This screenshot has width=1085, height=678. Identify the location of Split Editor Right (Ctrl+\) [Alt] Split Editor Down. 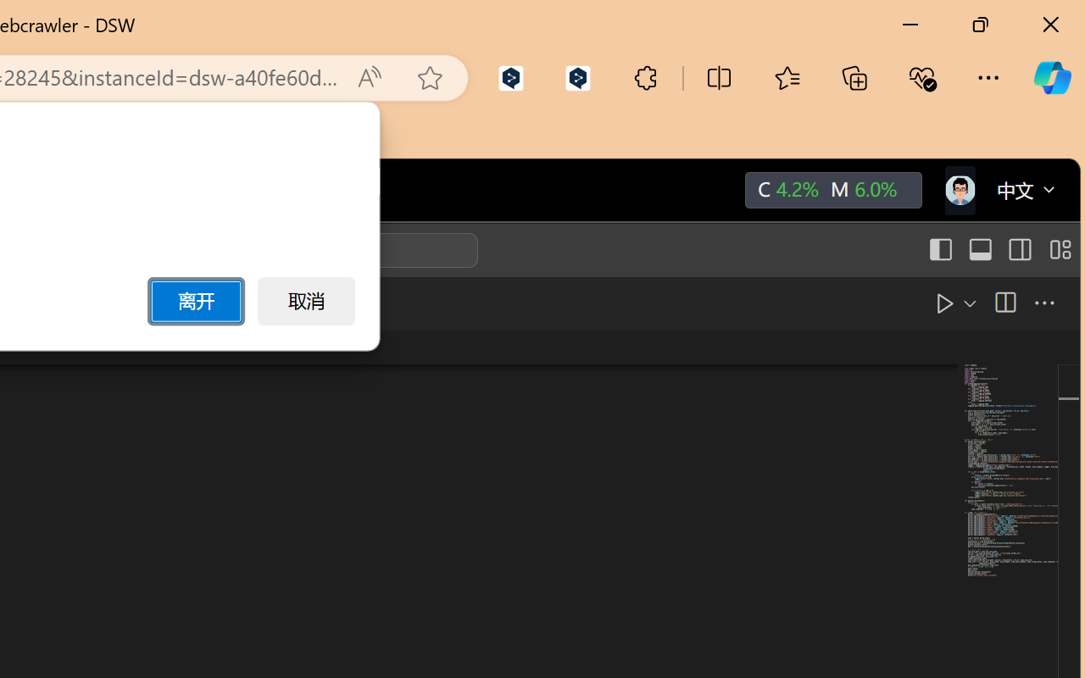
(1004, 303).